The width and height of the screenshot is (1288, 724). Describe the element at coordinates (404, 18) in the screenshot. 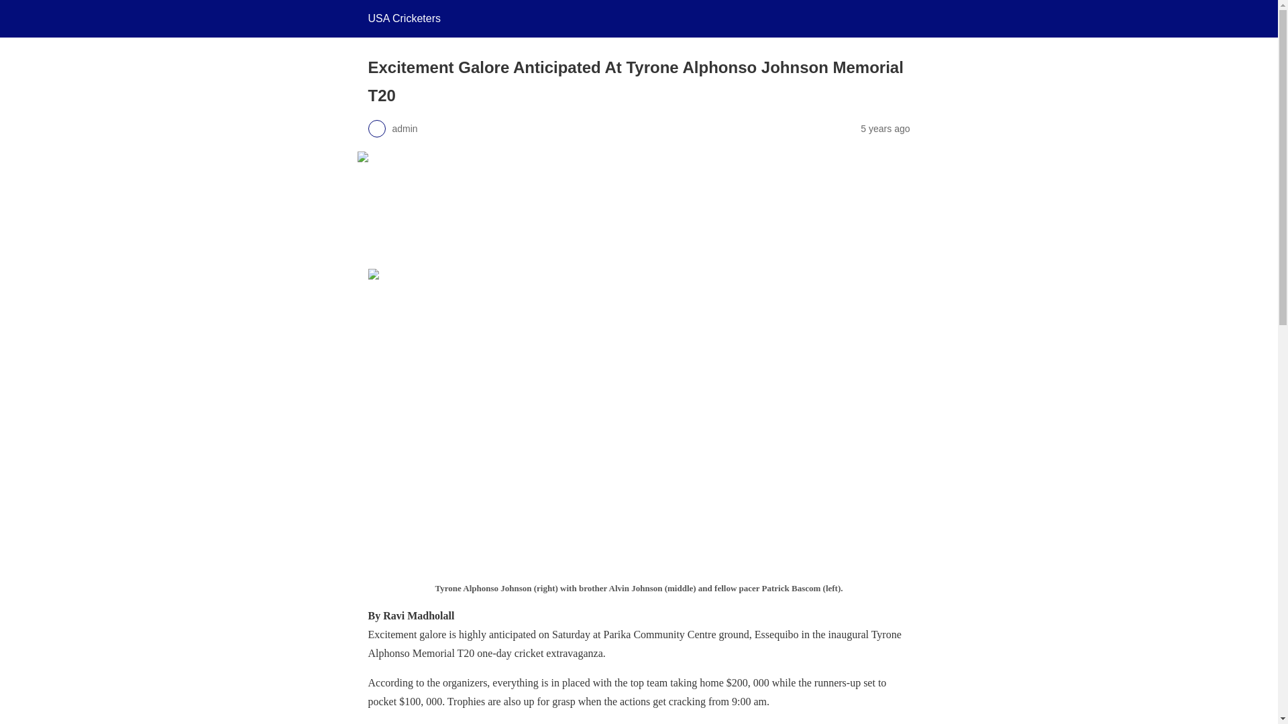

I see `USA Cricketers` at that location.